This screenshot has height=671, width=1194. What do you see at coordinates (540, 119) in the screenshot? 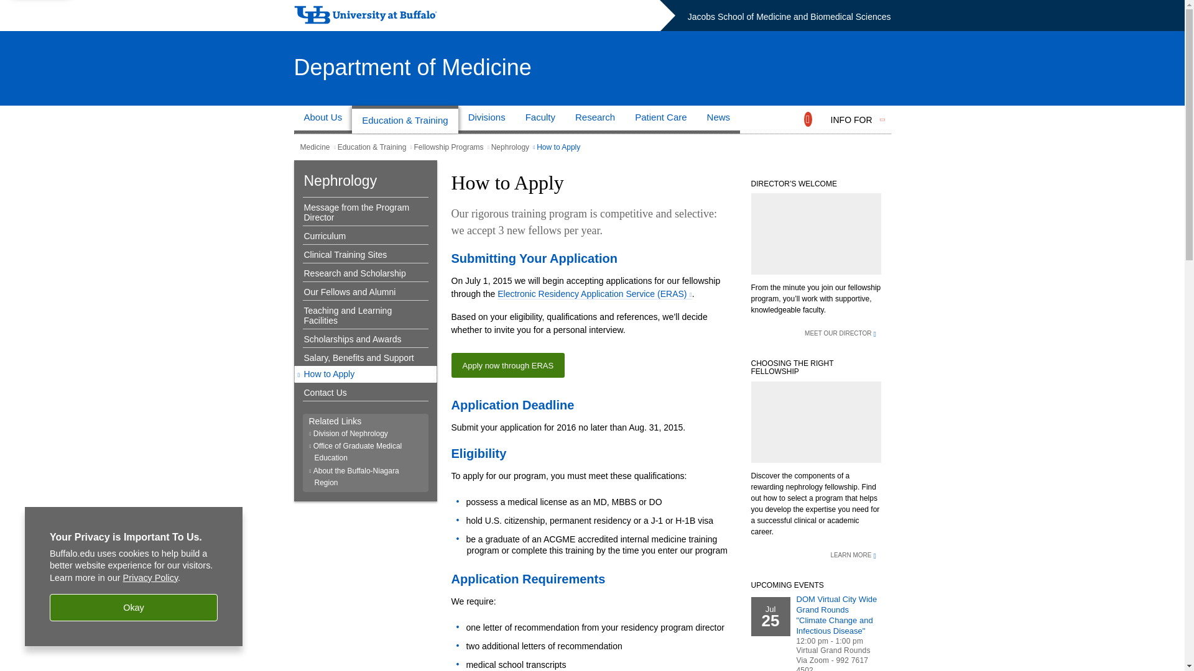
I see `Faculty` at bounding box center [540, 119].